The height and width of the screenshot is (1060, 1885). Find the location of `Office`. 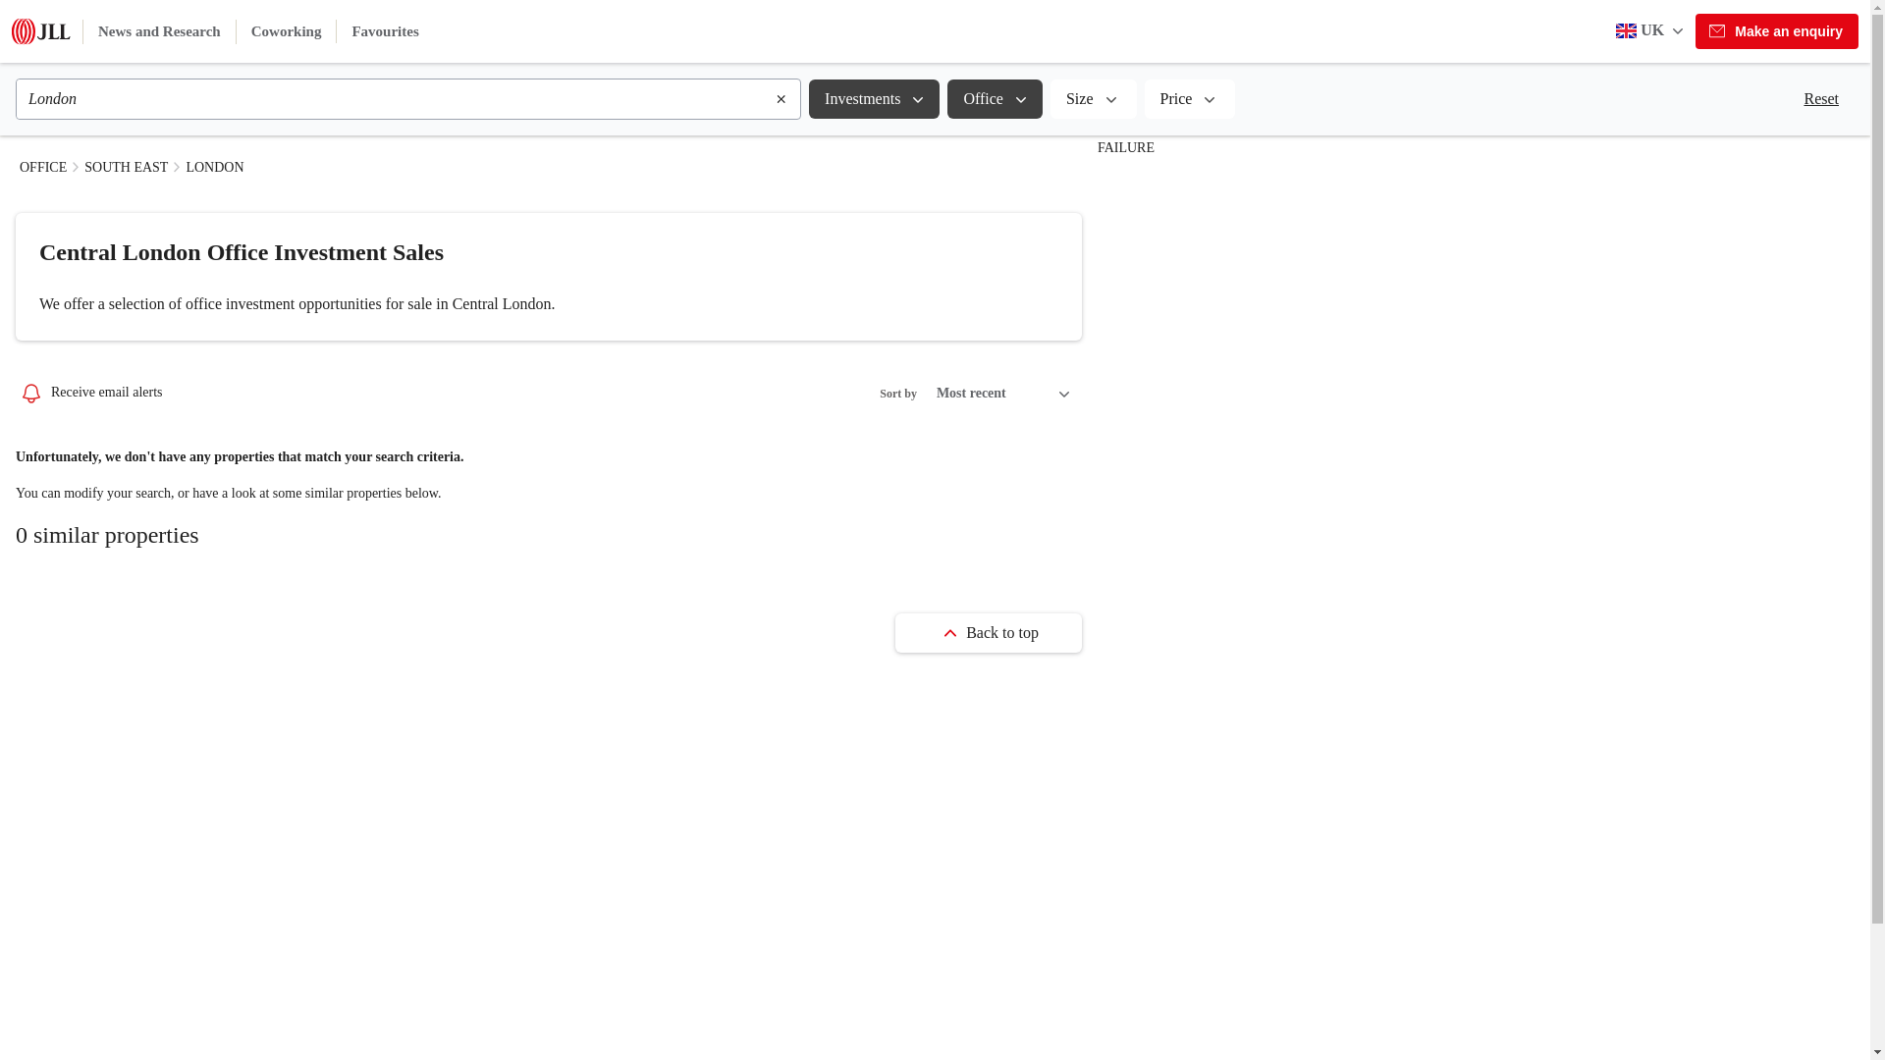

Office is located at coordinates (995, 98).